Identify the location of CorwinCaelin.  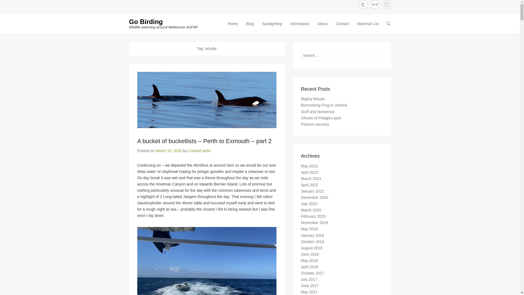
(199, 151).